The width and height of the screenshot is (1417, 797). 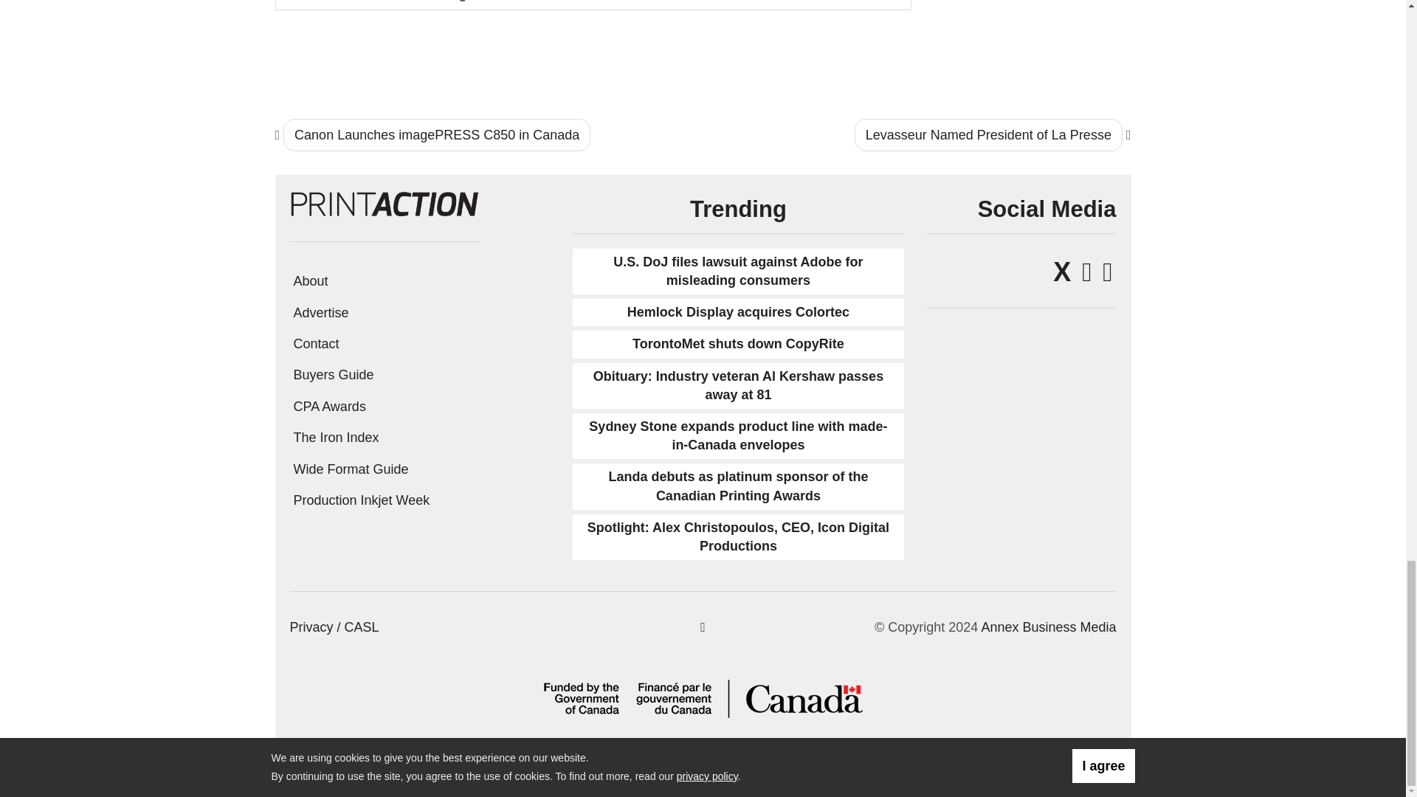 What do you see at coordinates (1048, 627) in the screenshot?
I see `Annex Business Media` at bounding box center [1048, 627].